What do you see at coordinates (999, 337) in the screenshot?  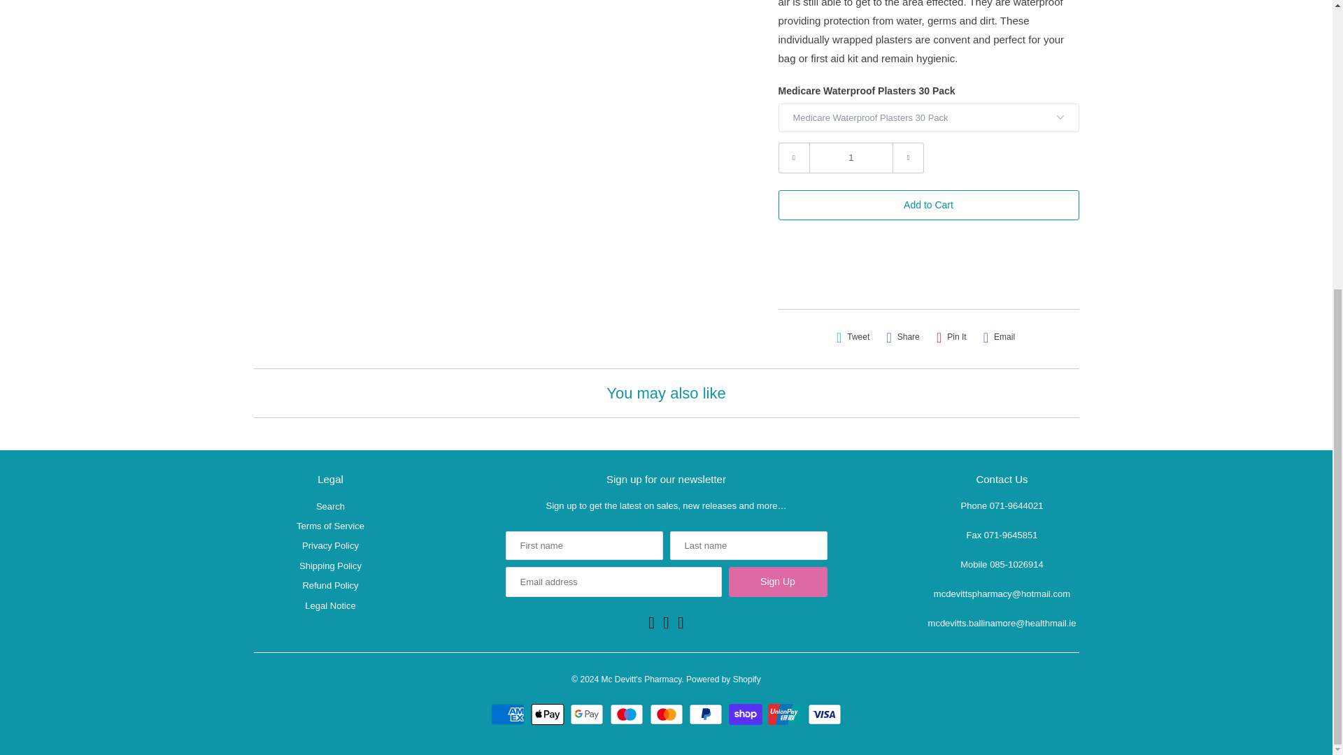 I see `Email this to a friend` at bounding box center [999, 337].